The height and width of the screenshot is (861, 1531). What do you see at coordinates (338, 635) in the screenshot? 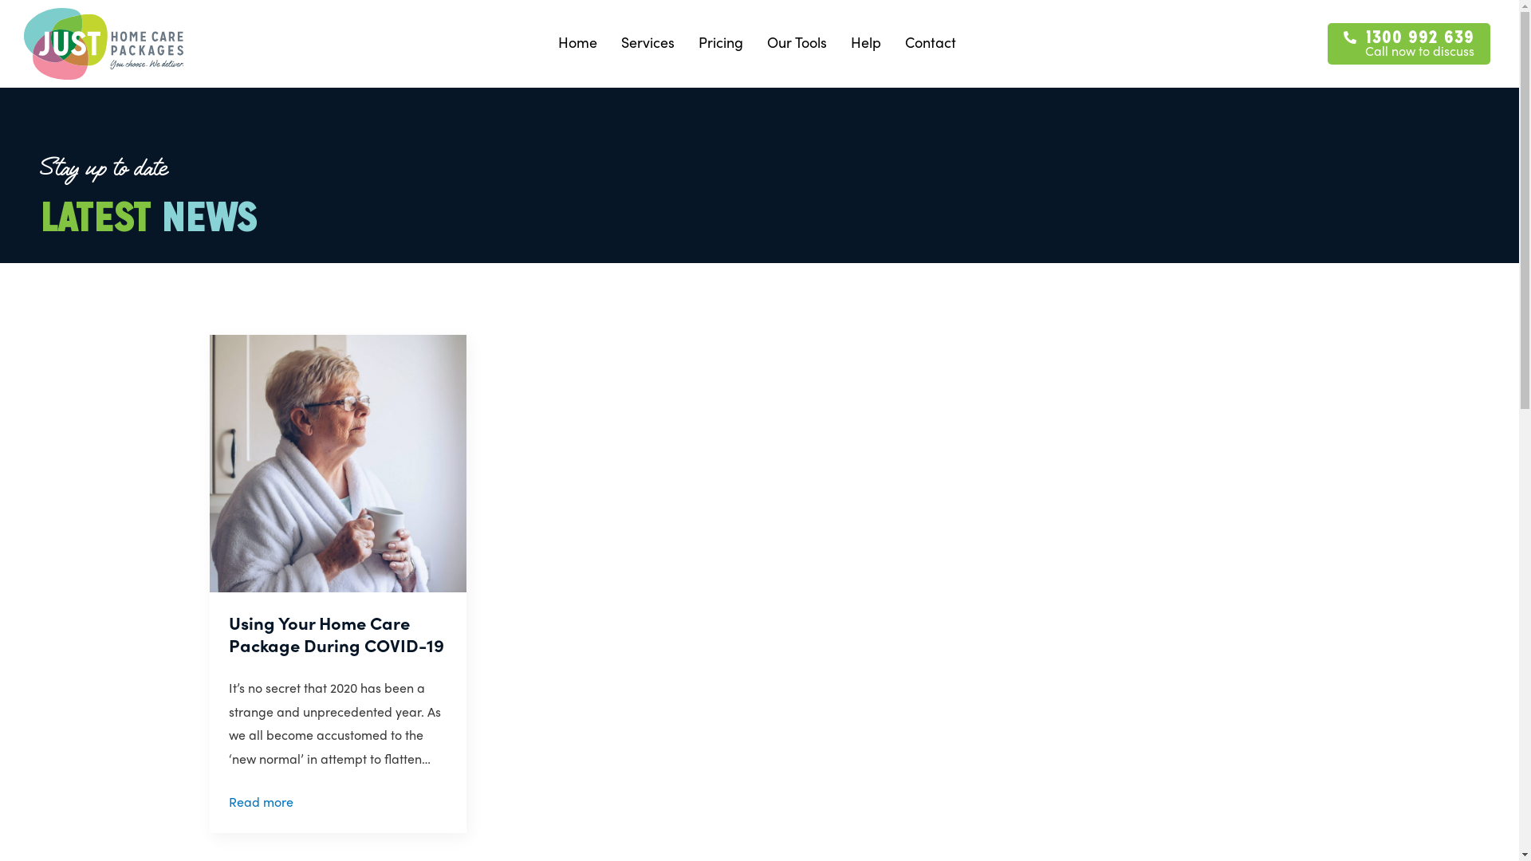
I see `Using Your Home Care Package During COVID-19` at bounding box center [338, 635].